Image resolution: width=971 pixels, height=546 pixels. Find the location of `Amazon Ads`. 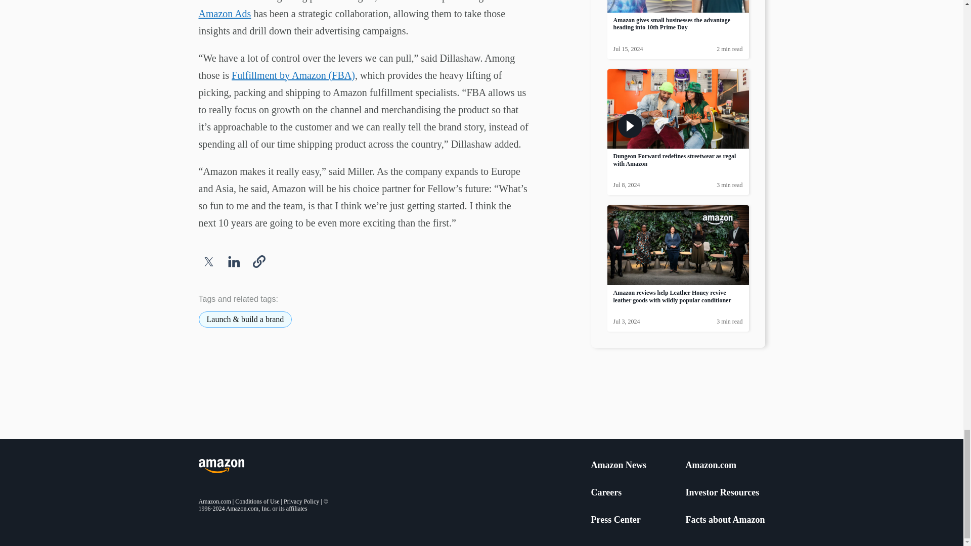

Amazon Ads is located at coordinates (224, 13).